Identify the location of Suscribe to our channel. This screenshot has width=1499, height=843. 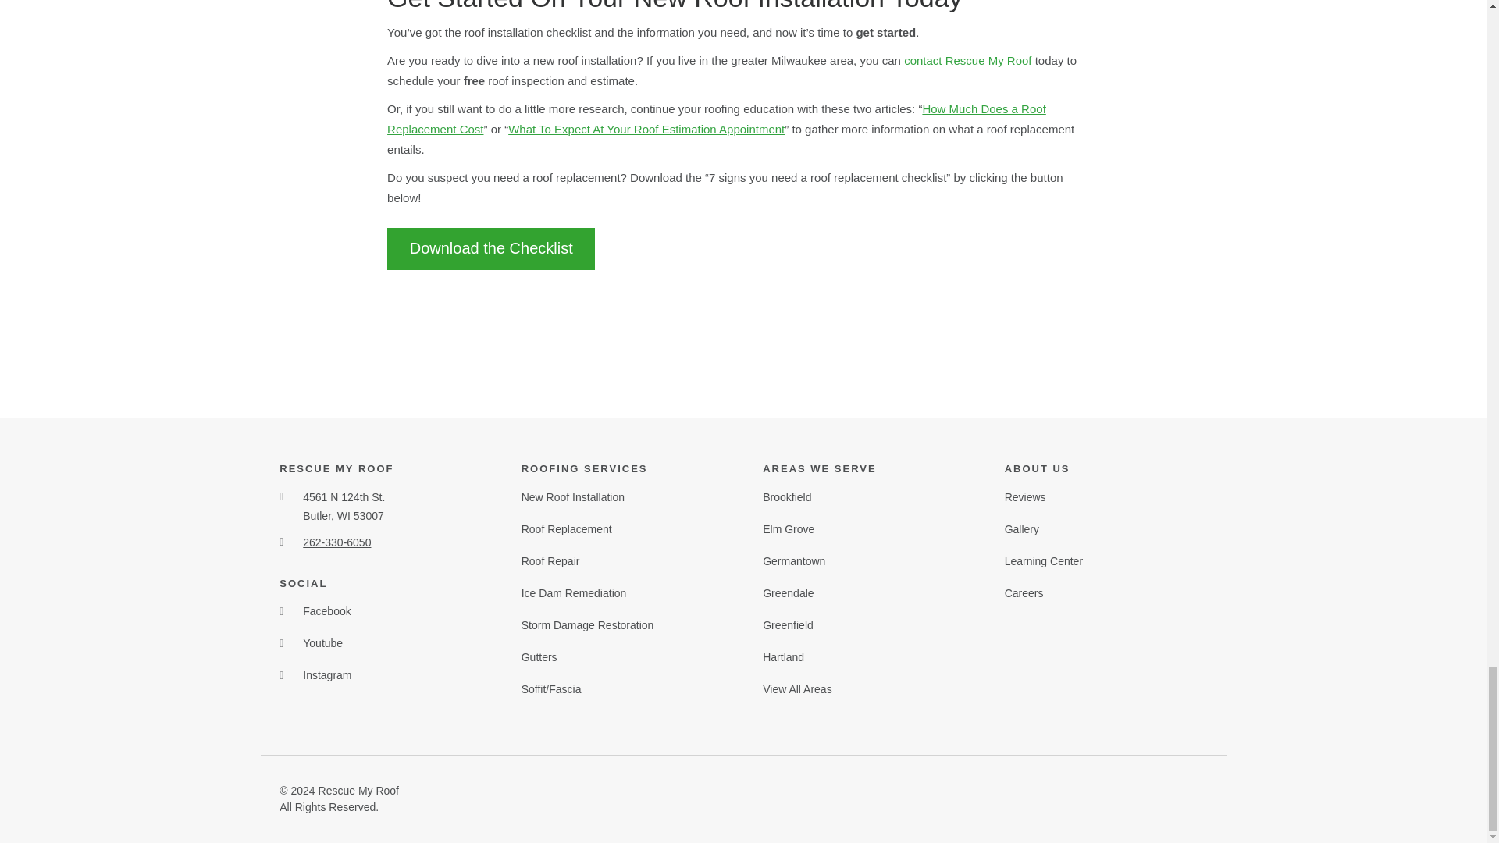
(311, 646).